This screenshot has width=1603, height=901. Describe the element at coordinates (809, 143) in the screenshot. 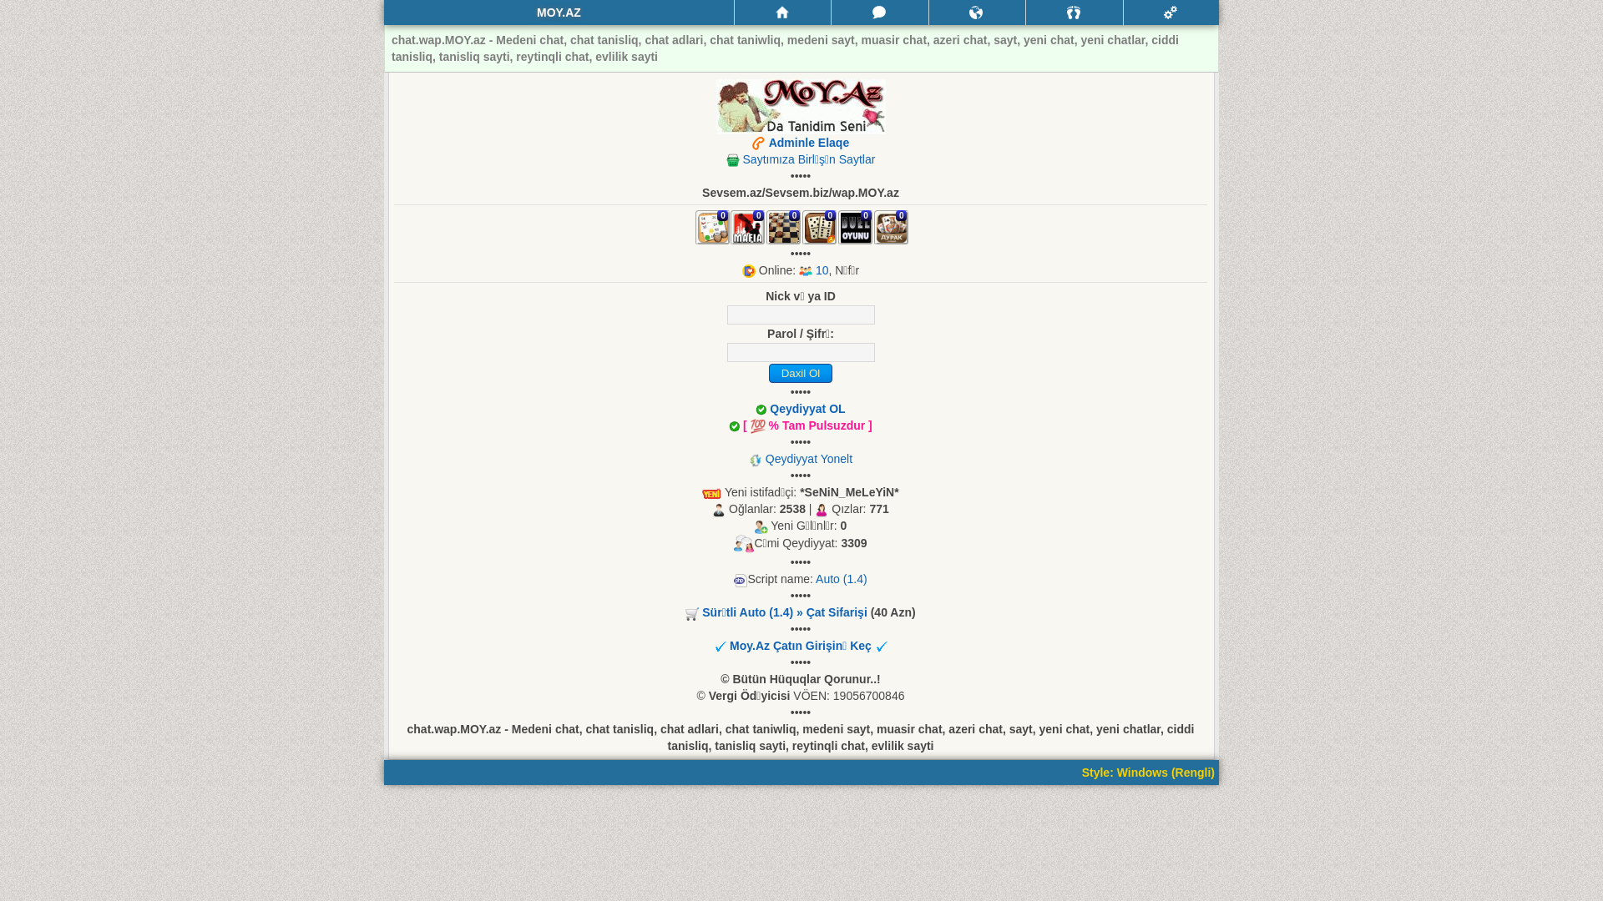

I see `Adminle Elaqe` at that location.